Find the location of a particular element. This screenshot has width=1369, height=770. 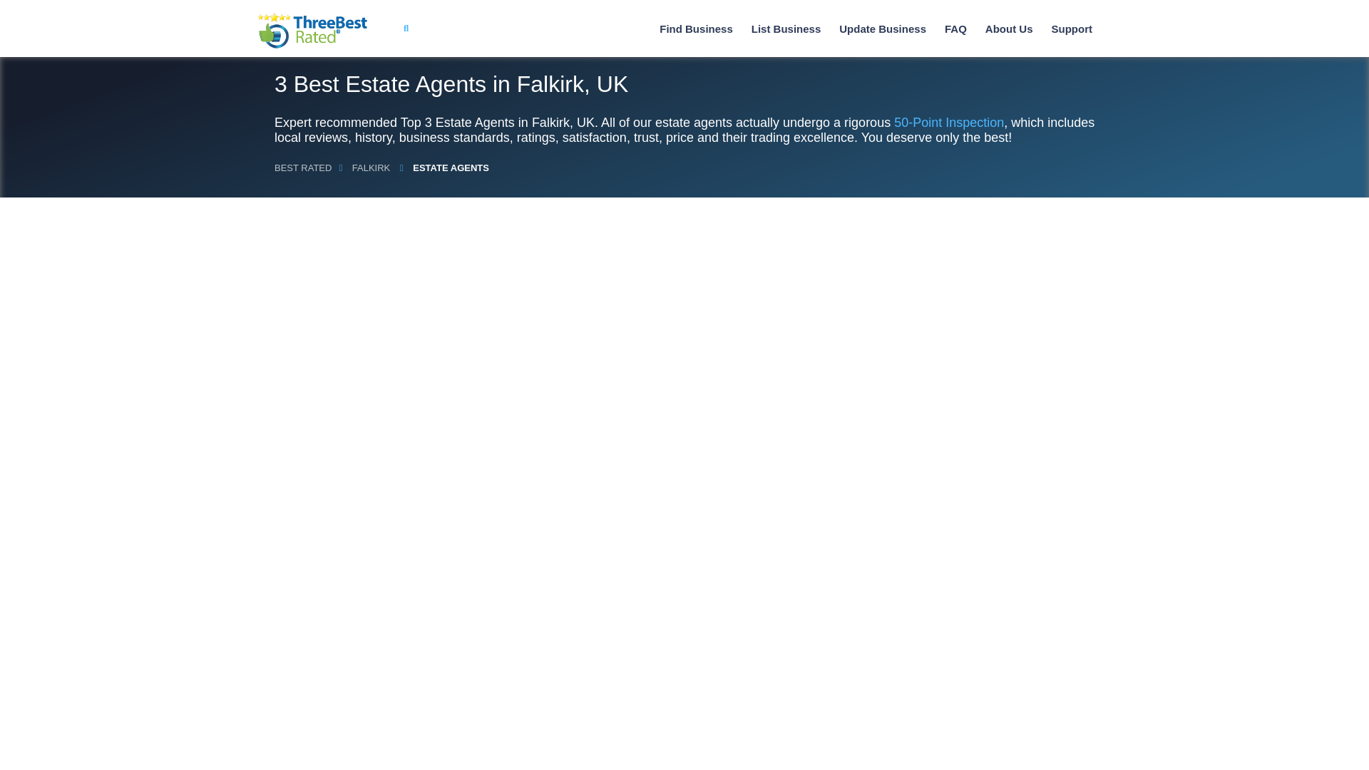

BEST RATED is located at coordinates (302, 168).